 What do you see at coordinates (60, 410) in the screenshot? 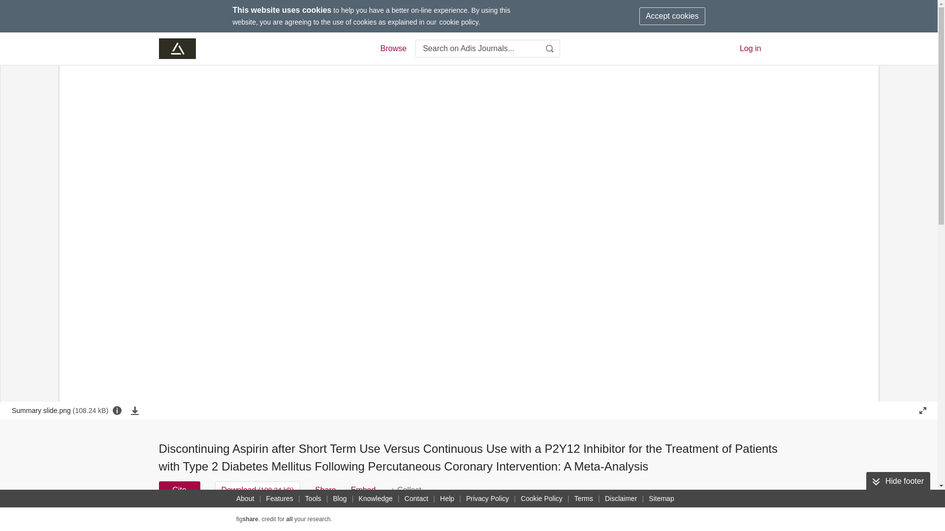
I see `Summary slide.png` at bounding box center [60, 410].